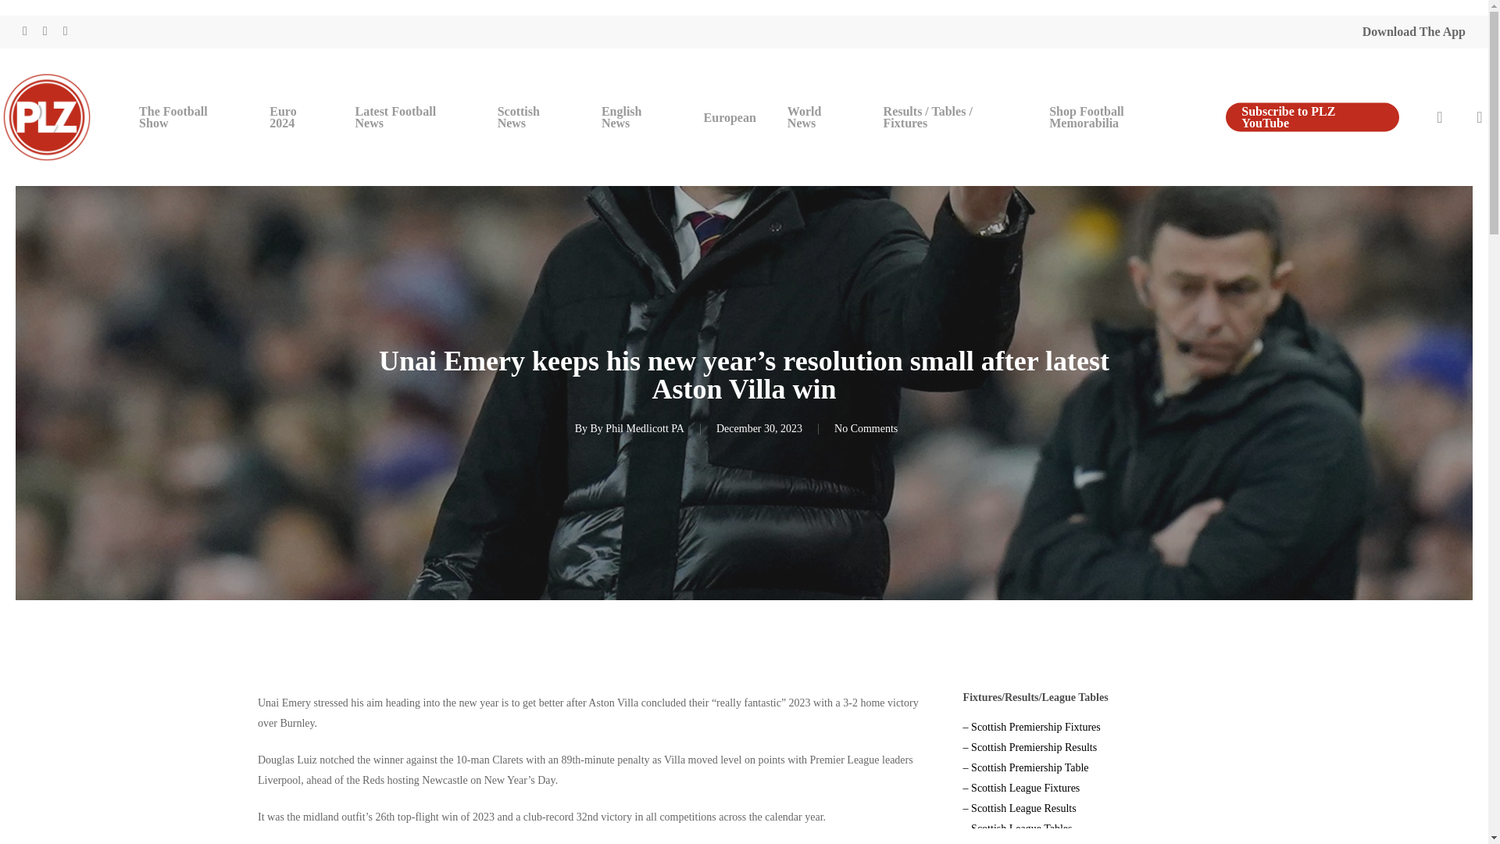 Image resolution: width=1500 pixels, height=844 pixels. Describe the element at coordinates (637, 428) in the screenshot. I see `Posts by By Phil Medlicott PA` at that location.